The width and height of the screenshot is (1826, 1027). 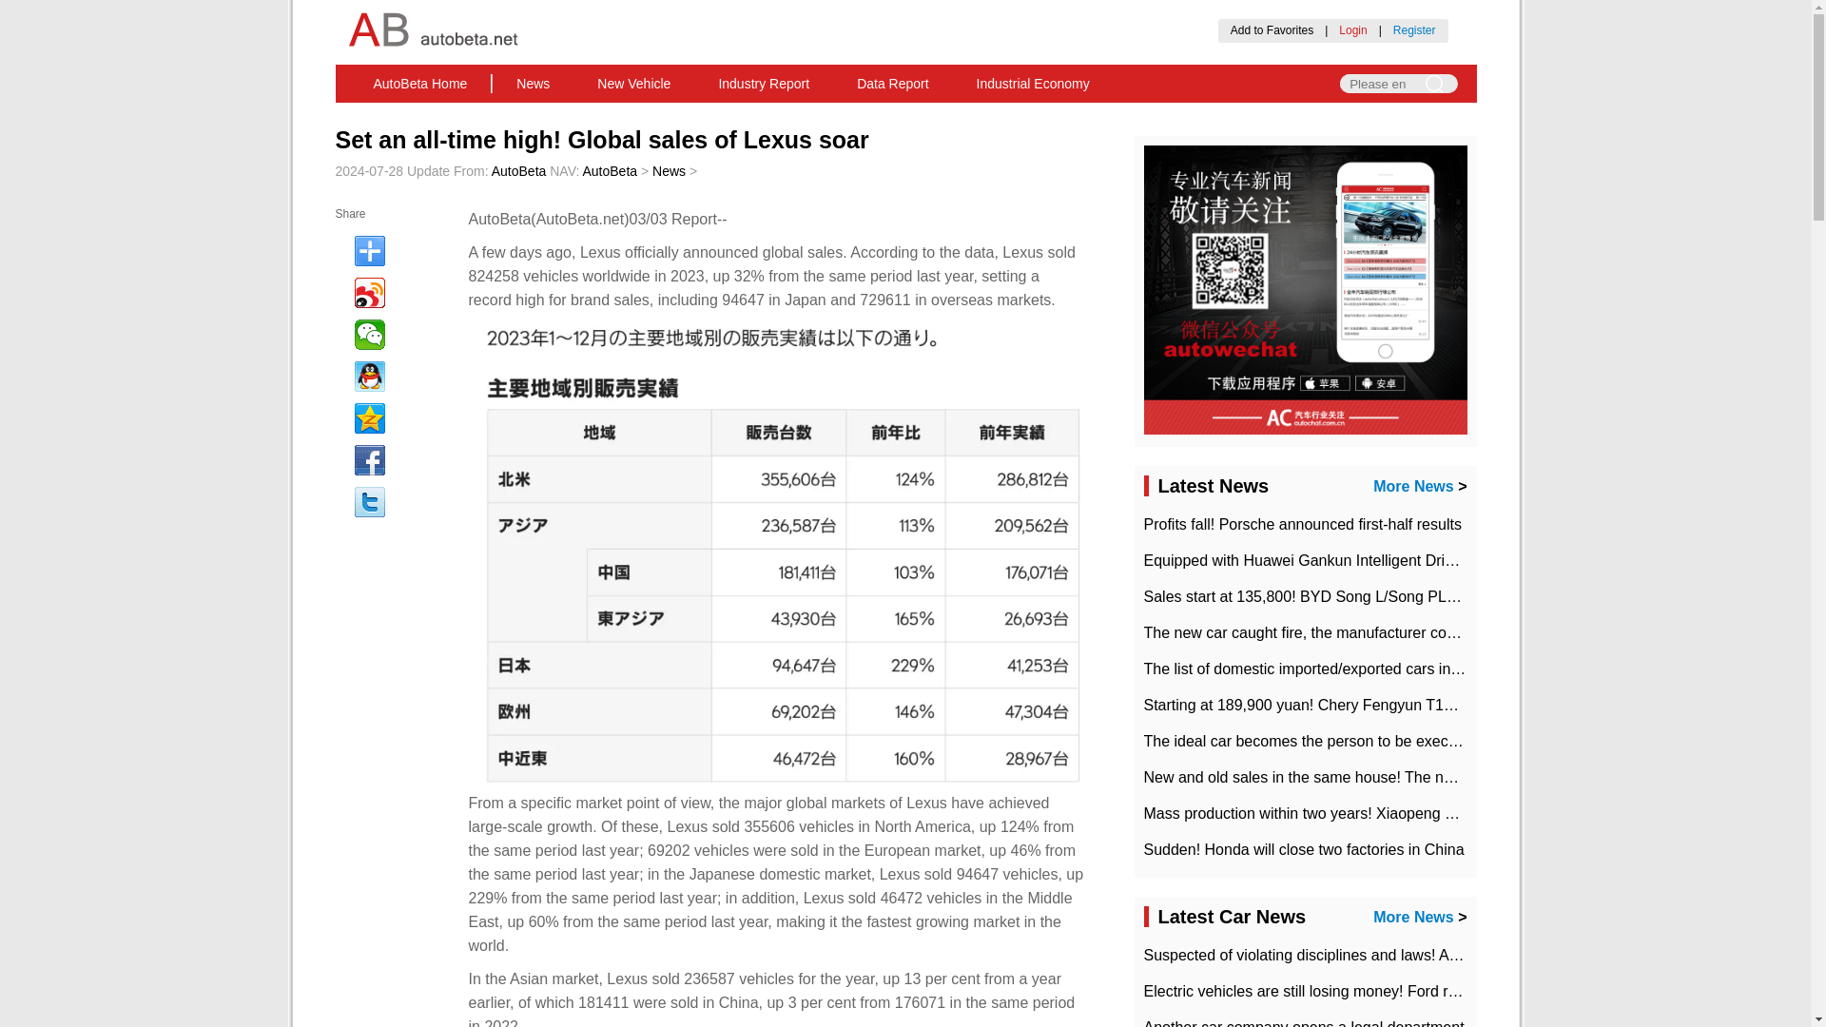 What do you see at coordinates (533, 84) in the screenshot?
I see `News` at bounding box center [533, 84].